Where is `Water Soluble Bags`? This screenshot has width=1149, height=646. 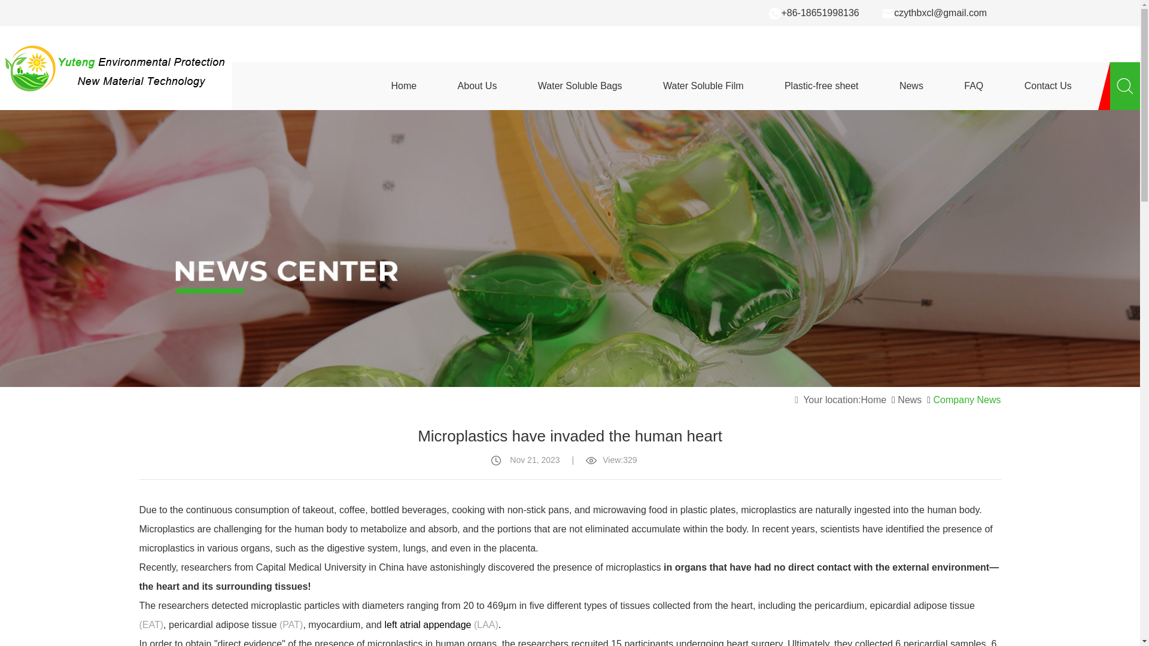
Water Soluble Bags is located at coordinates (580, 86).